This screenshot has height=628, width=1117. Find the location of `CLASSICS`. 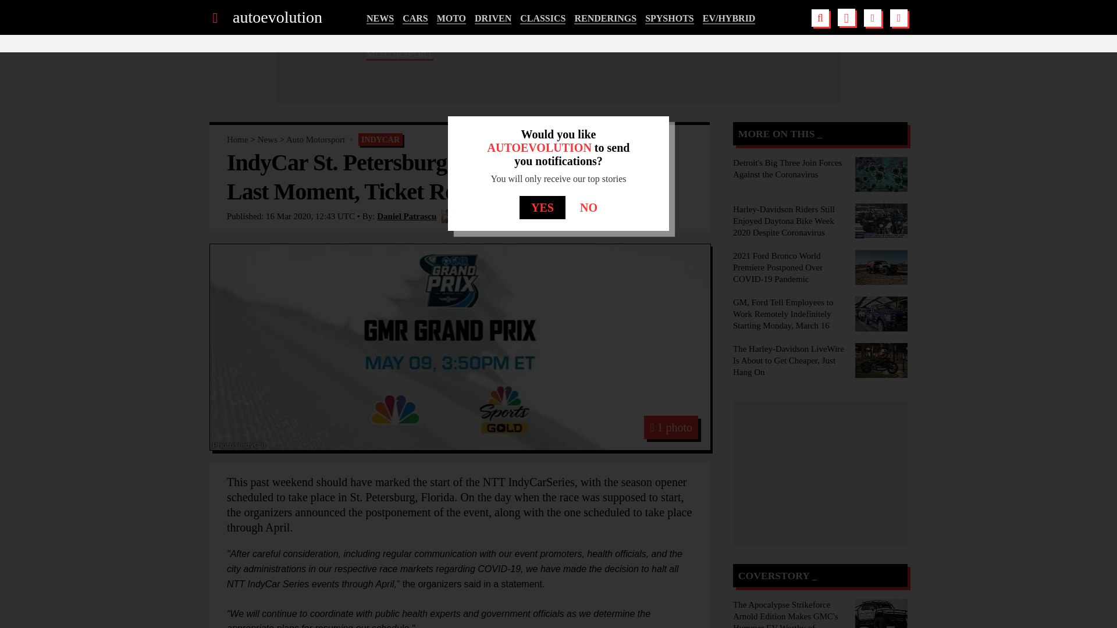

CLASSICS is located at coordinates (542, 19).